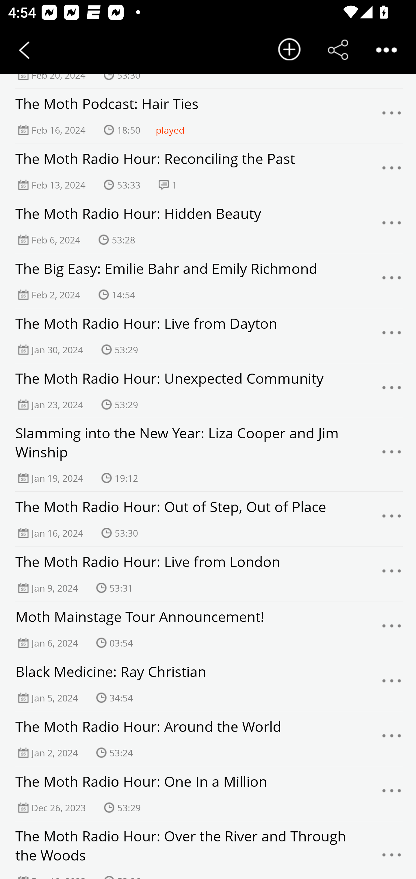  Describe the element at coordinates (392, 574) in the screenshot. I see `Menu` at that location.